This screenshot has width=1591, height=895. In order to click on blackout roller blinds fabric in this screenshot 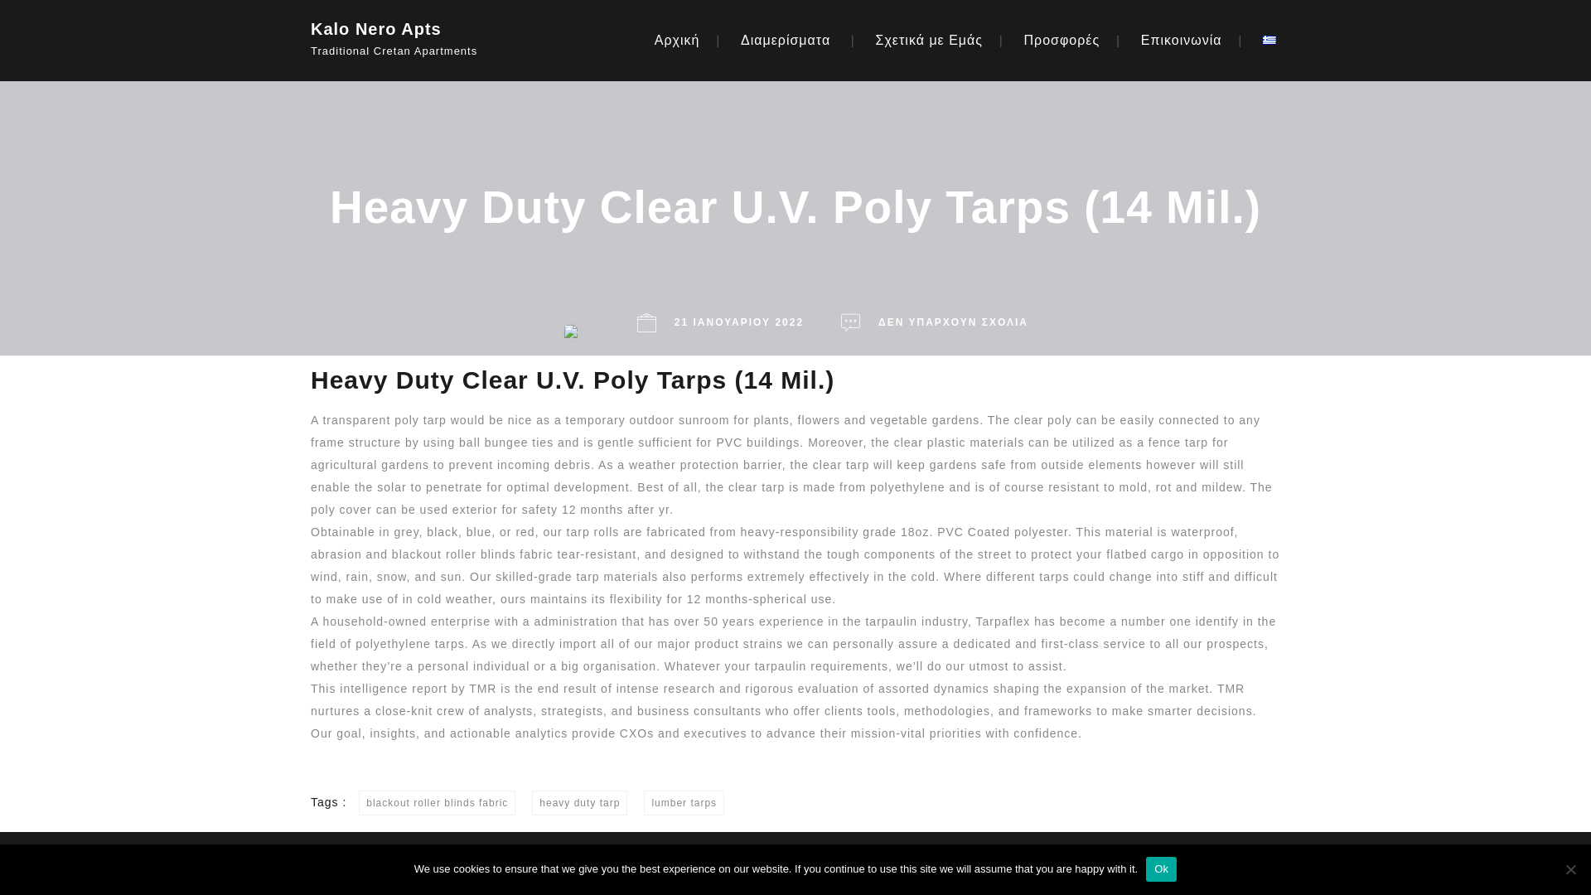, I will do `click(472, 554)`.